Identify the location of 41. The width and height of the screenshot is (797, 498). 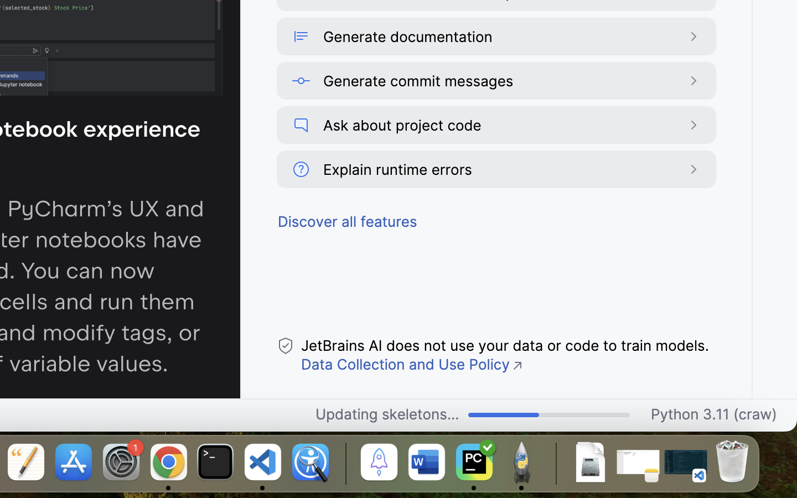
(549, 416).